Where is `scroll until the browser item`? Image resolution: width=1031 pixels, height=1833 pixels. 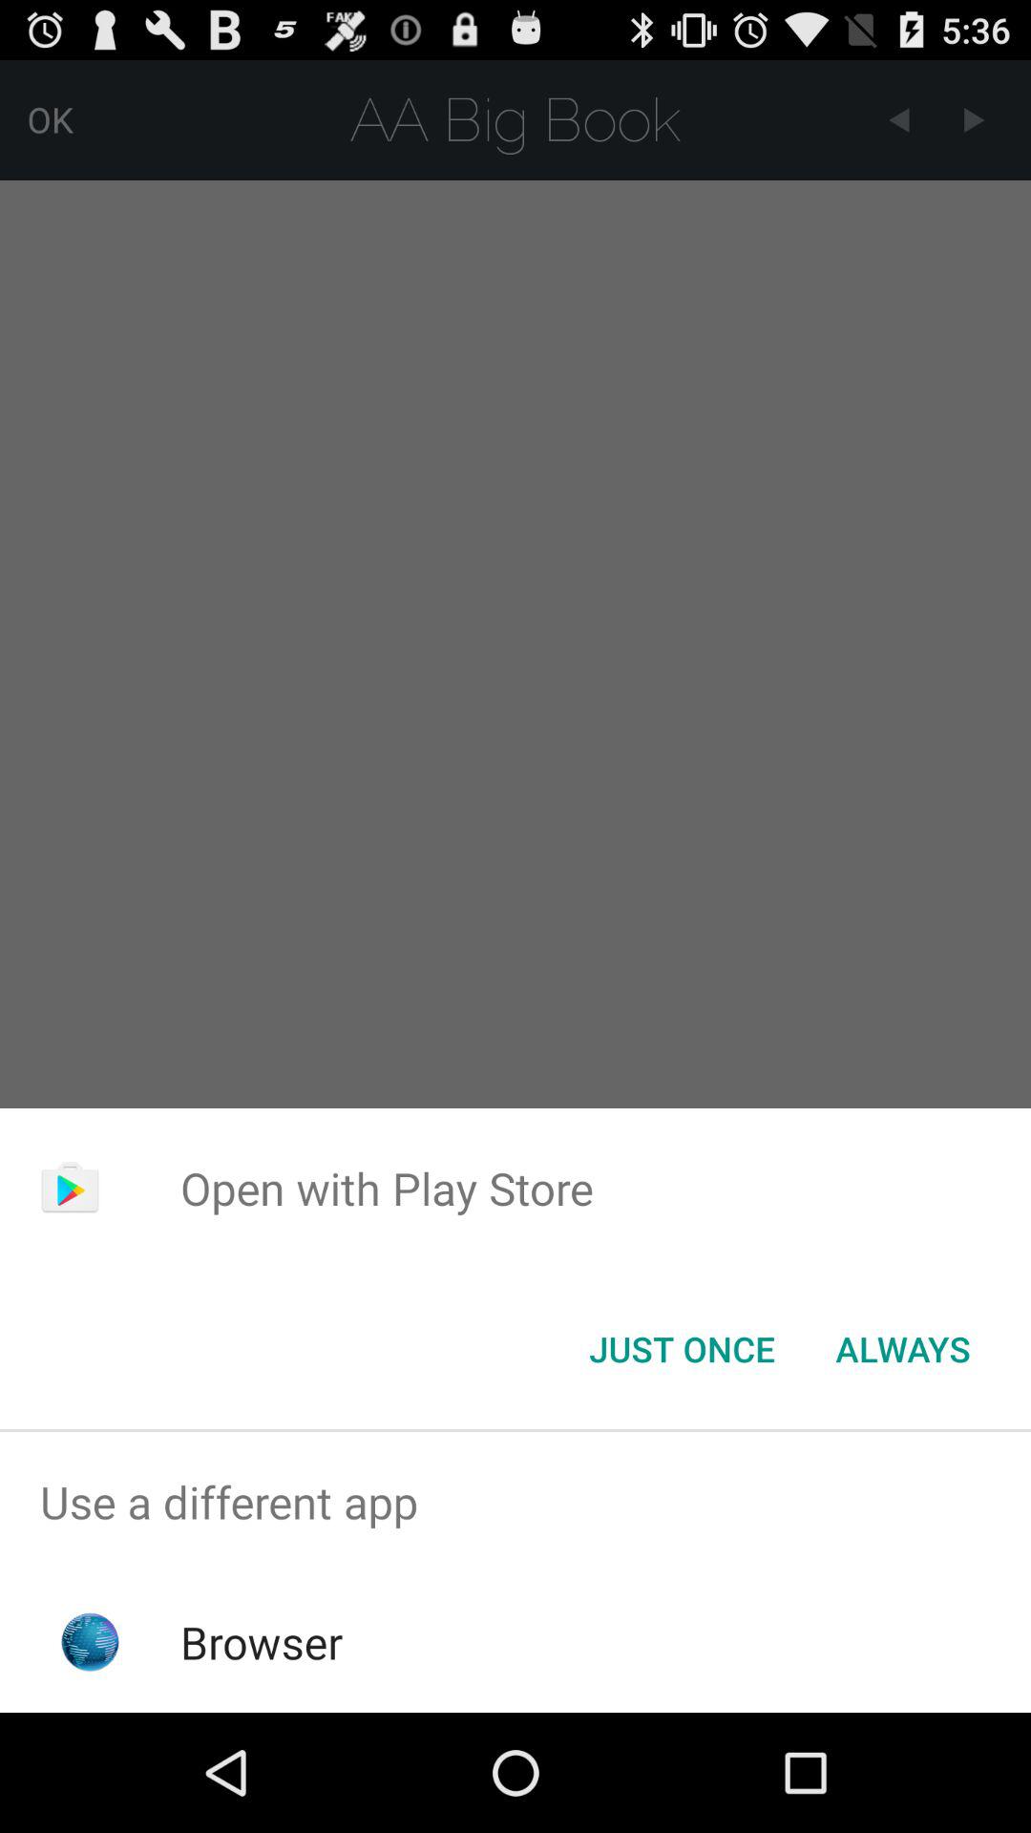 scroll until the browser item is located at coordinates (262, 1642).